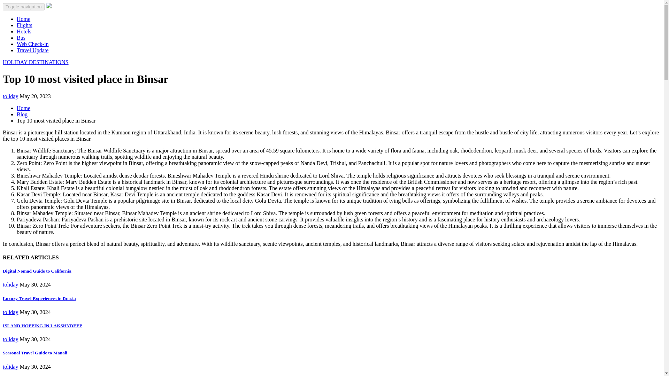 This screenshot has height=376, width=669. I want to click on Web Check-in, so click(33, 44).